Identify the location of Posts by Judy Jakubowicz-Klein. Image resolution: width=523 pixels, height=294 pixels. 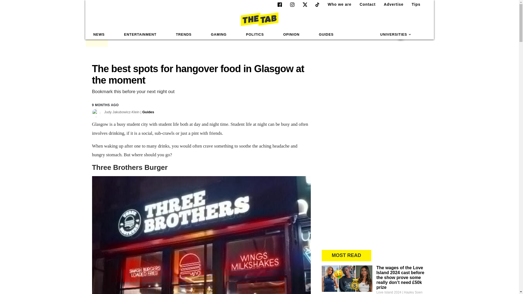
(129, 112).